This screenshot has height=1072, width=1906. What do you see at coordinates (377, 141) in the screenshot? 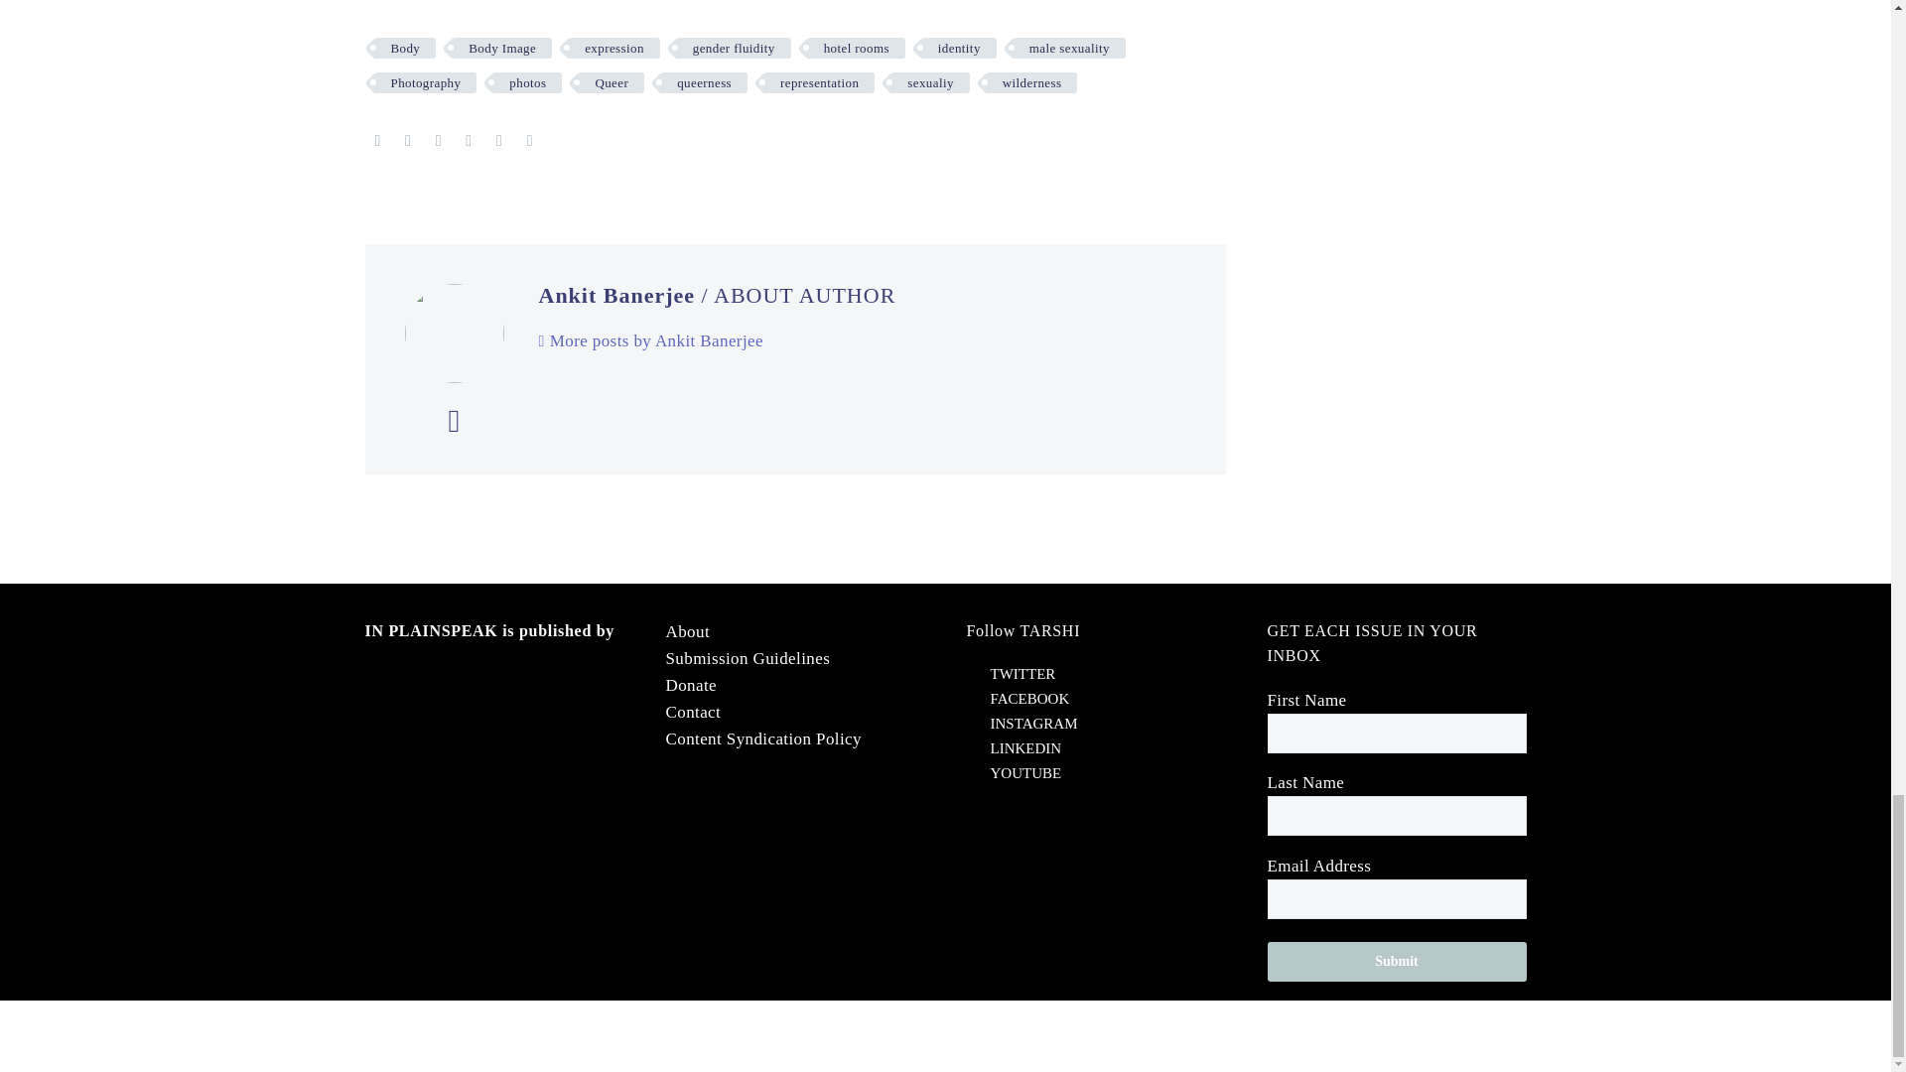
I see `Facebook` at bounding box center [377, 141].